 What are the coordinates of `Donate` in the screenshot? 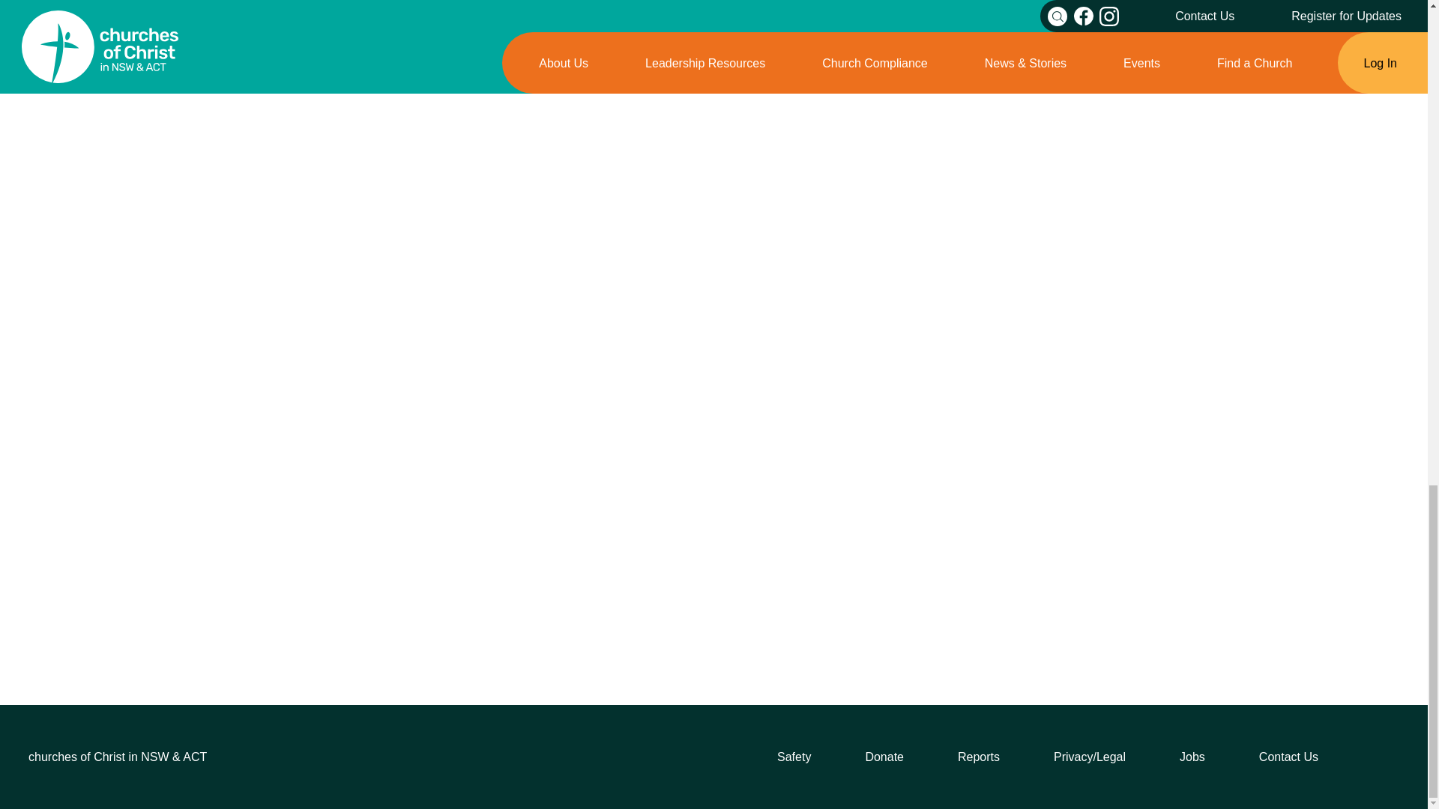 It's located at (884, 757).